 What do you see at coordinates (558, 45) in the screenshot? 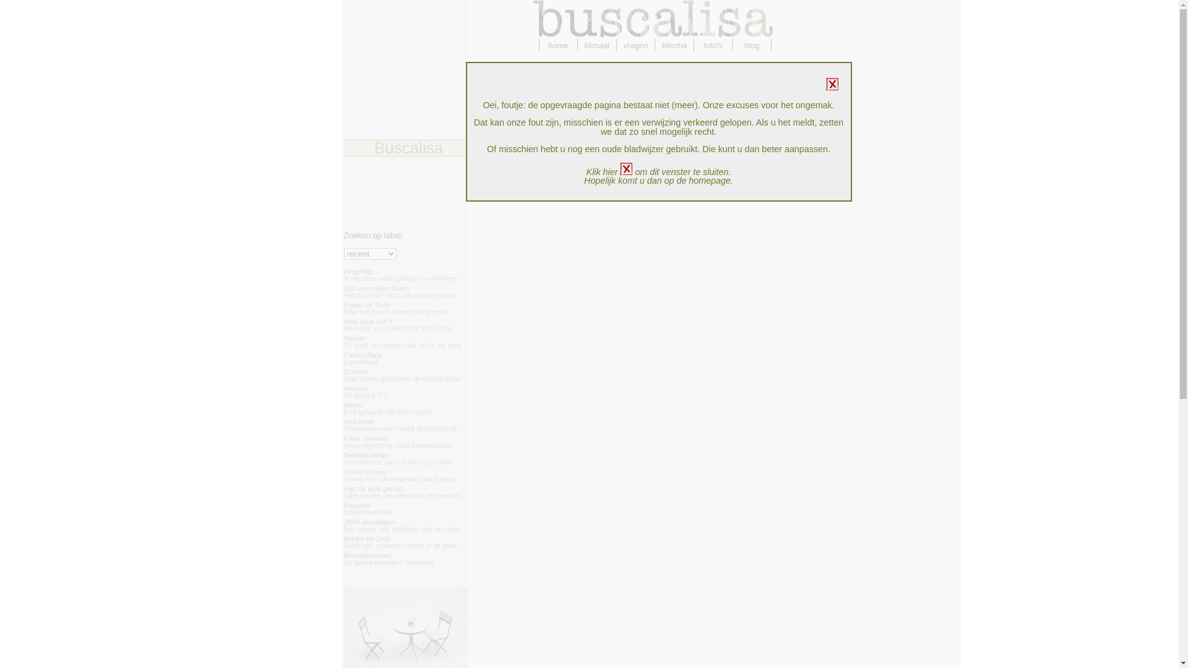
I see `home` at bounding box center [558, 45].